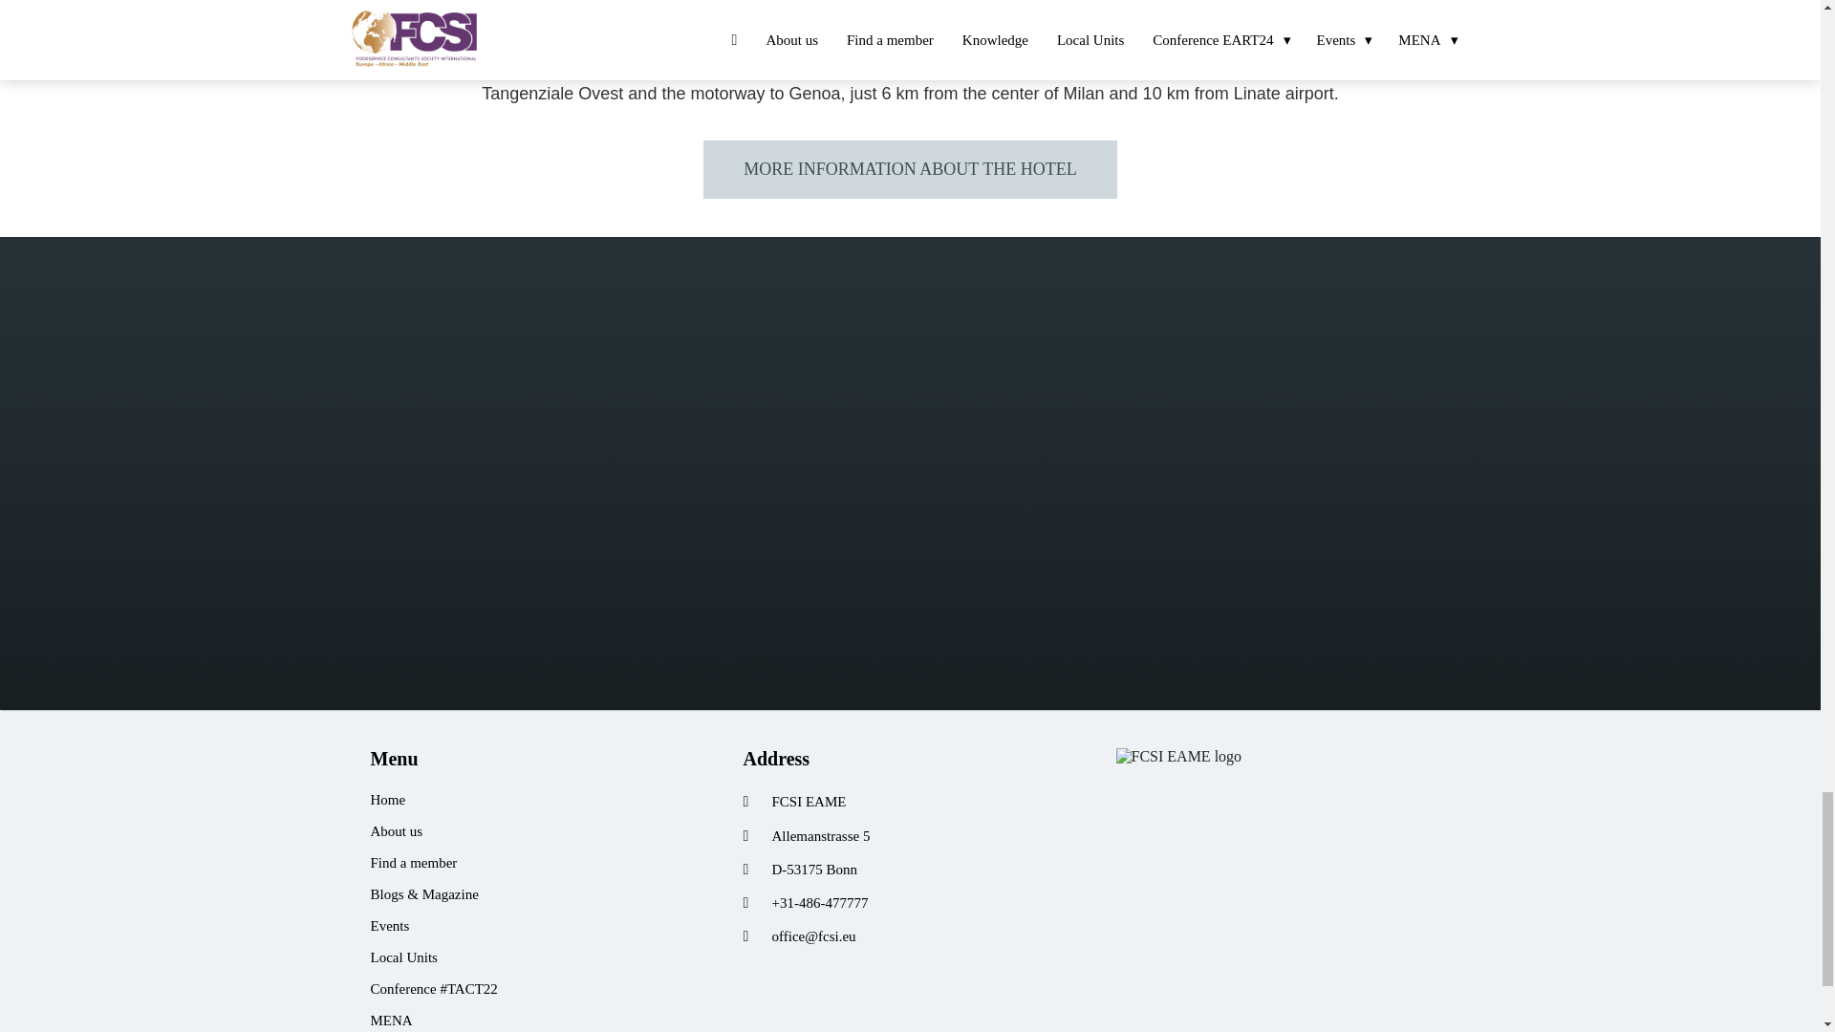  I want to click on FCSI EAME logo, so click(1178, 757).